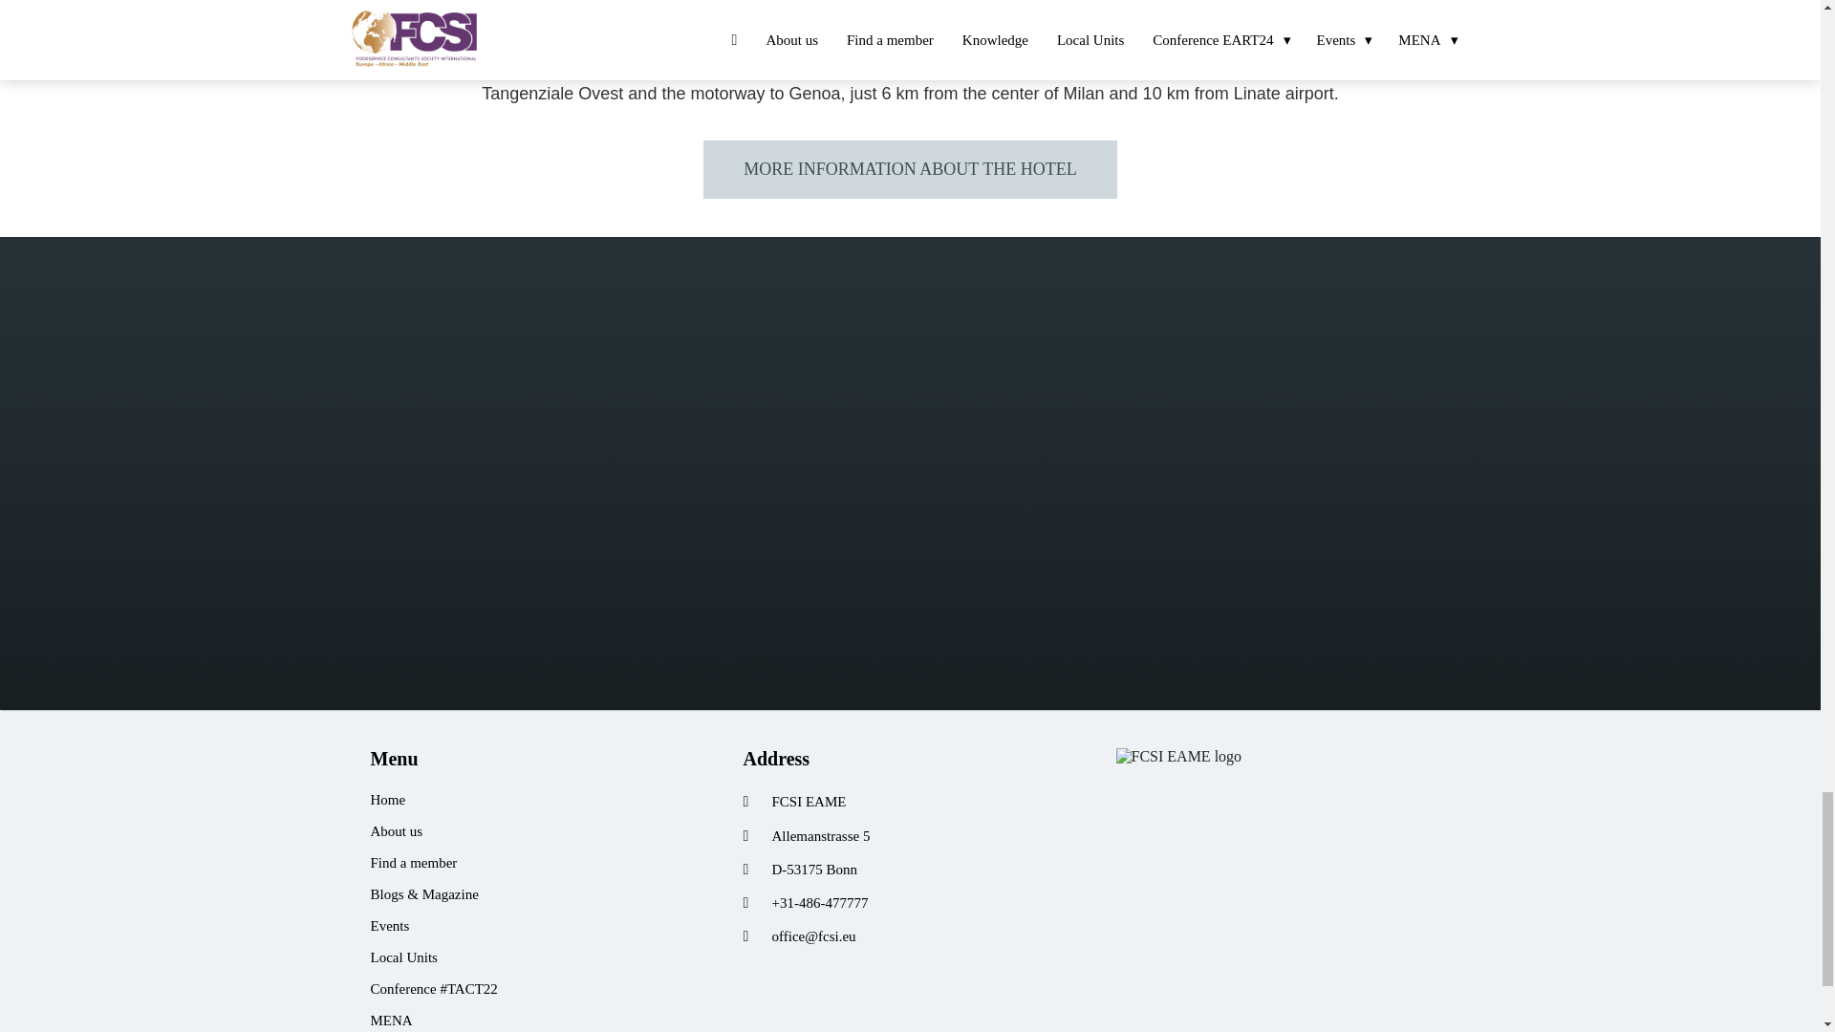  I want to click on FCSI EAME logo, so click(1178, 757).